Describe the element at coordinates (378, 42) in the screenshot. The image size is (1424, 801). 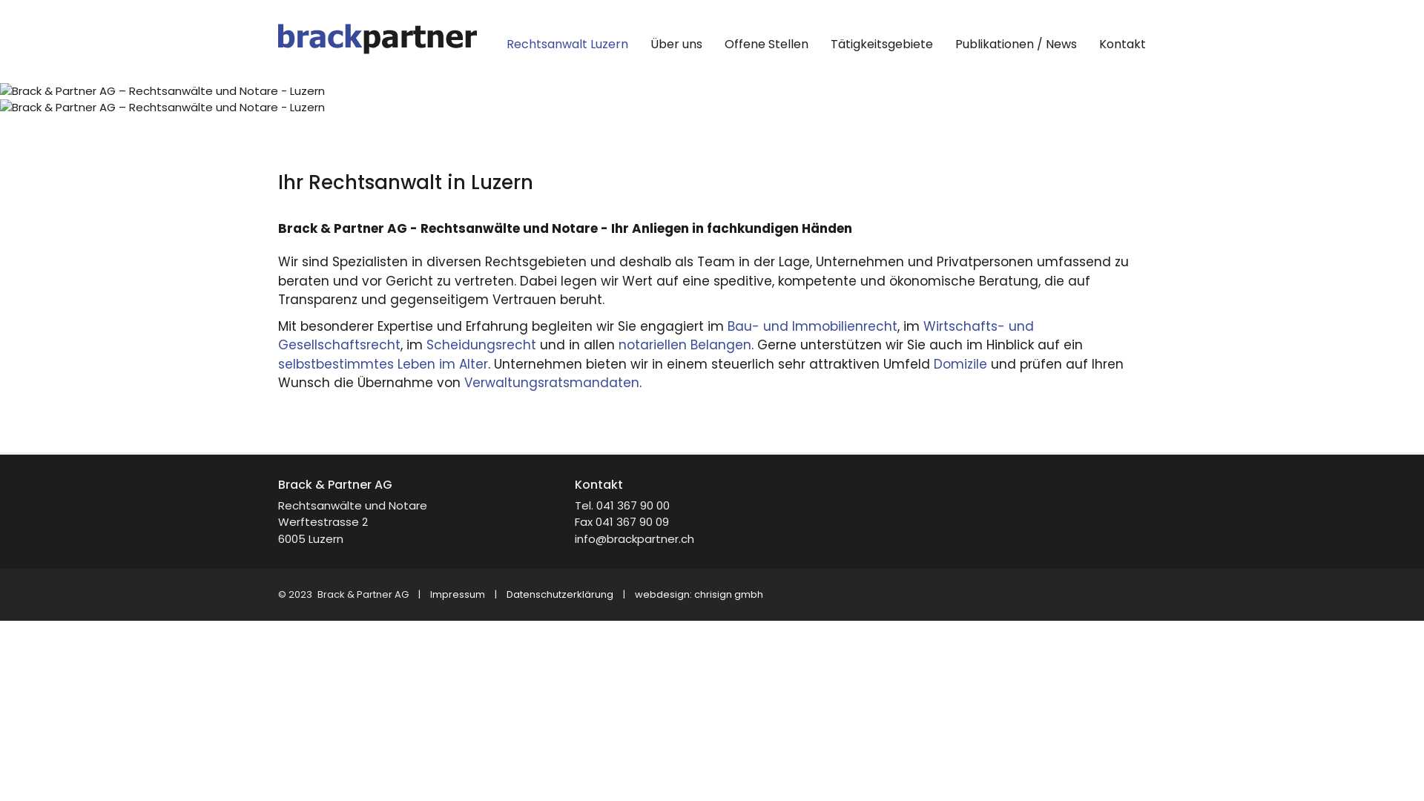
I see `Brack & Partner AG` at that location.